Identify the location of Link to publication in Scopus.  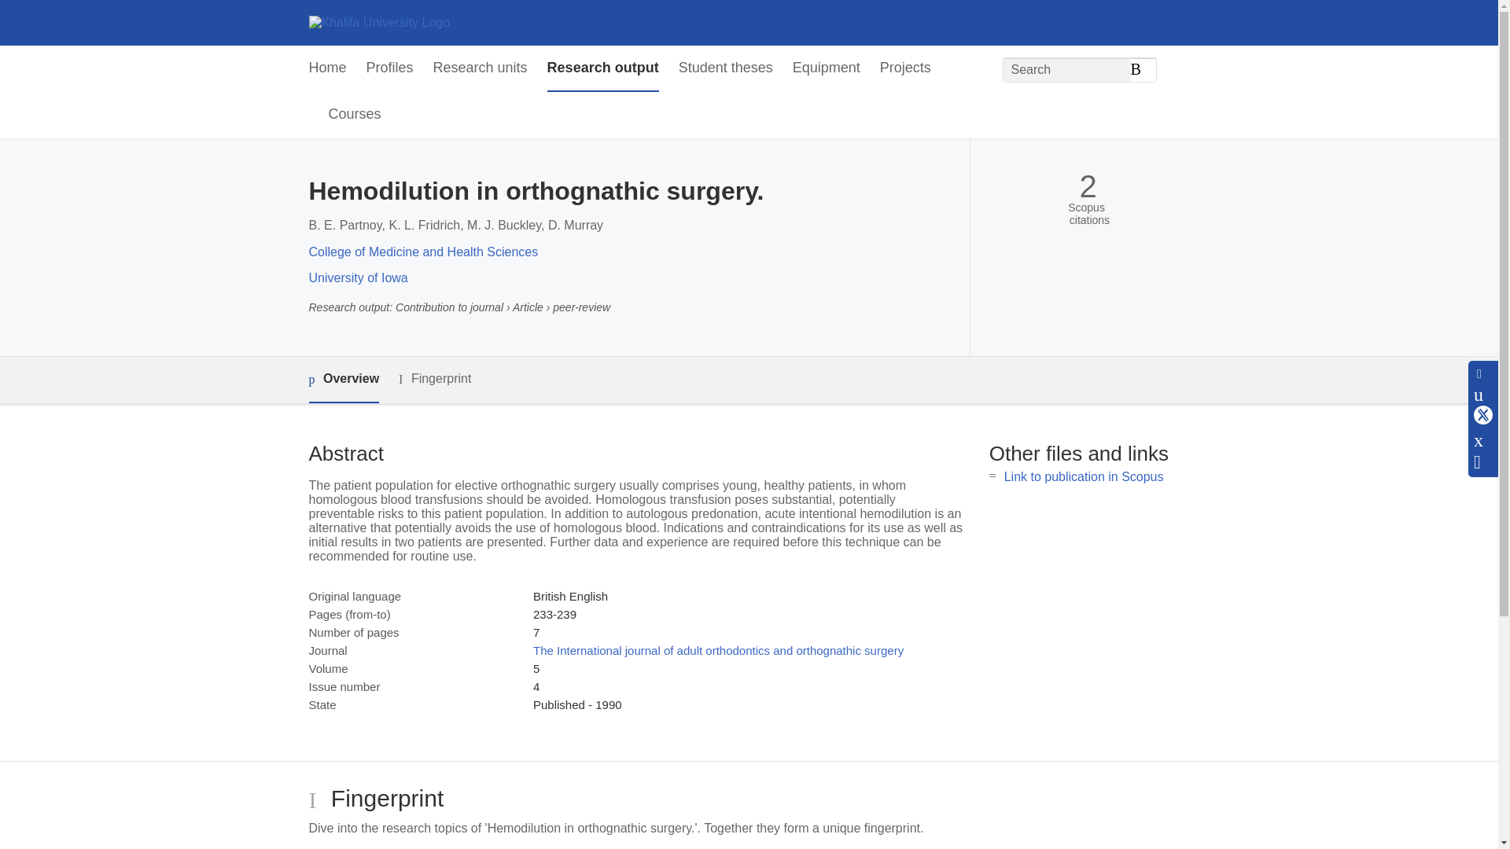
(1084, 476).